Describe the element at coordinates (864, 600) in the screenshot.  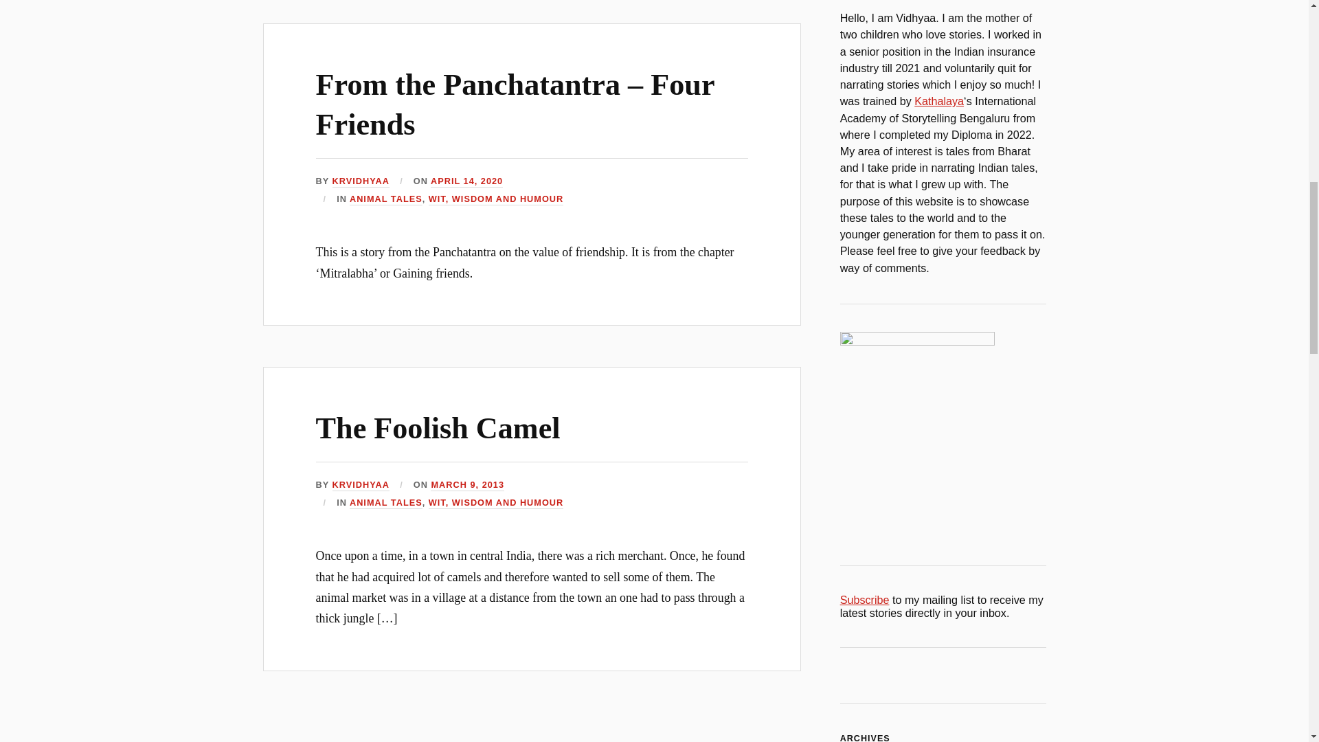
I see `Subscribe` at that location.